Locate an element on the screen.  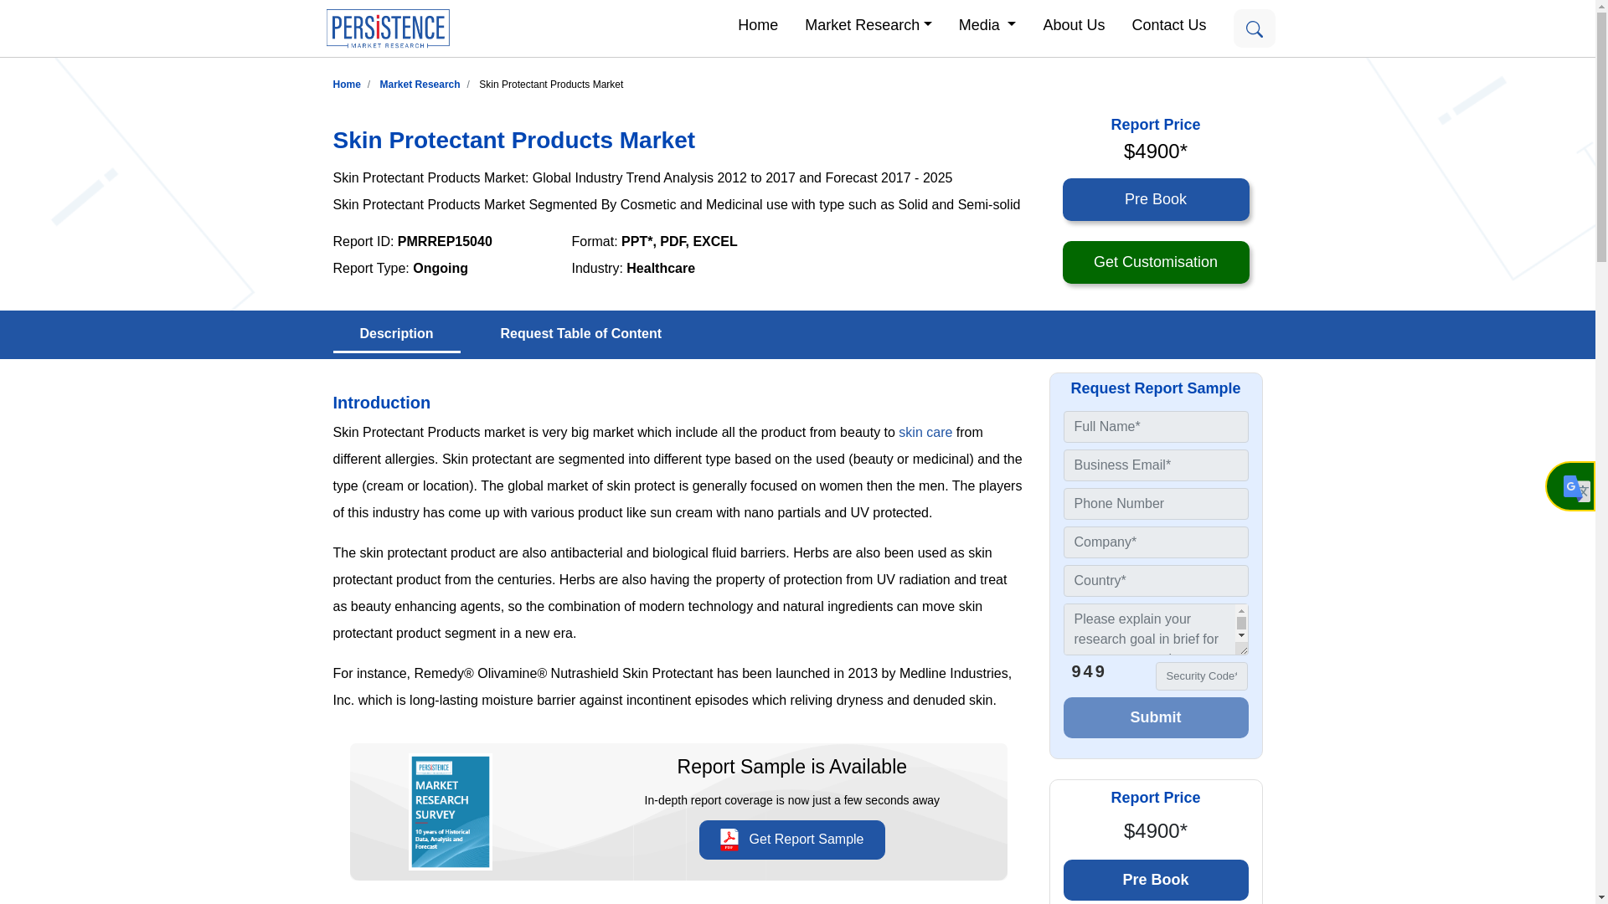
Market Research is located at coordinates (868, 23).